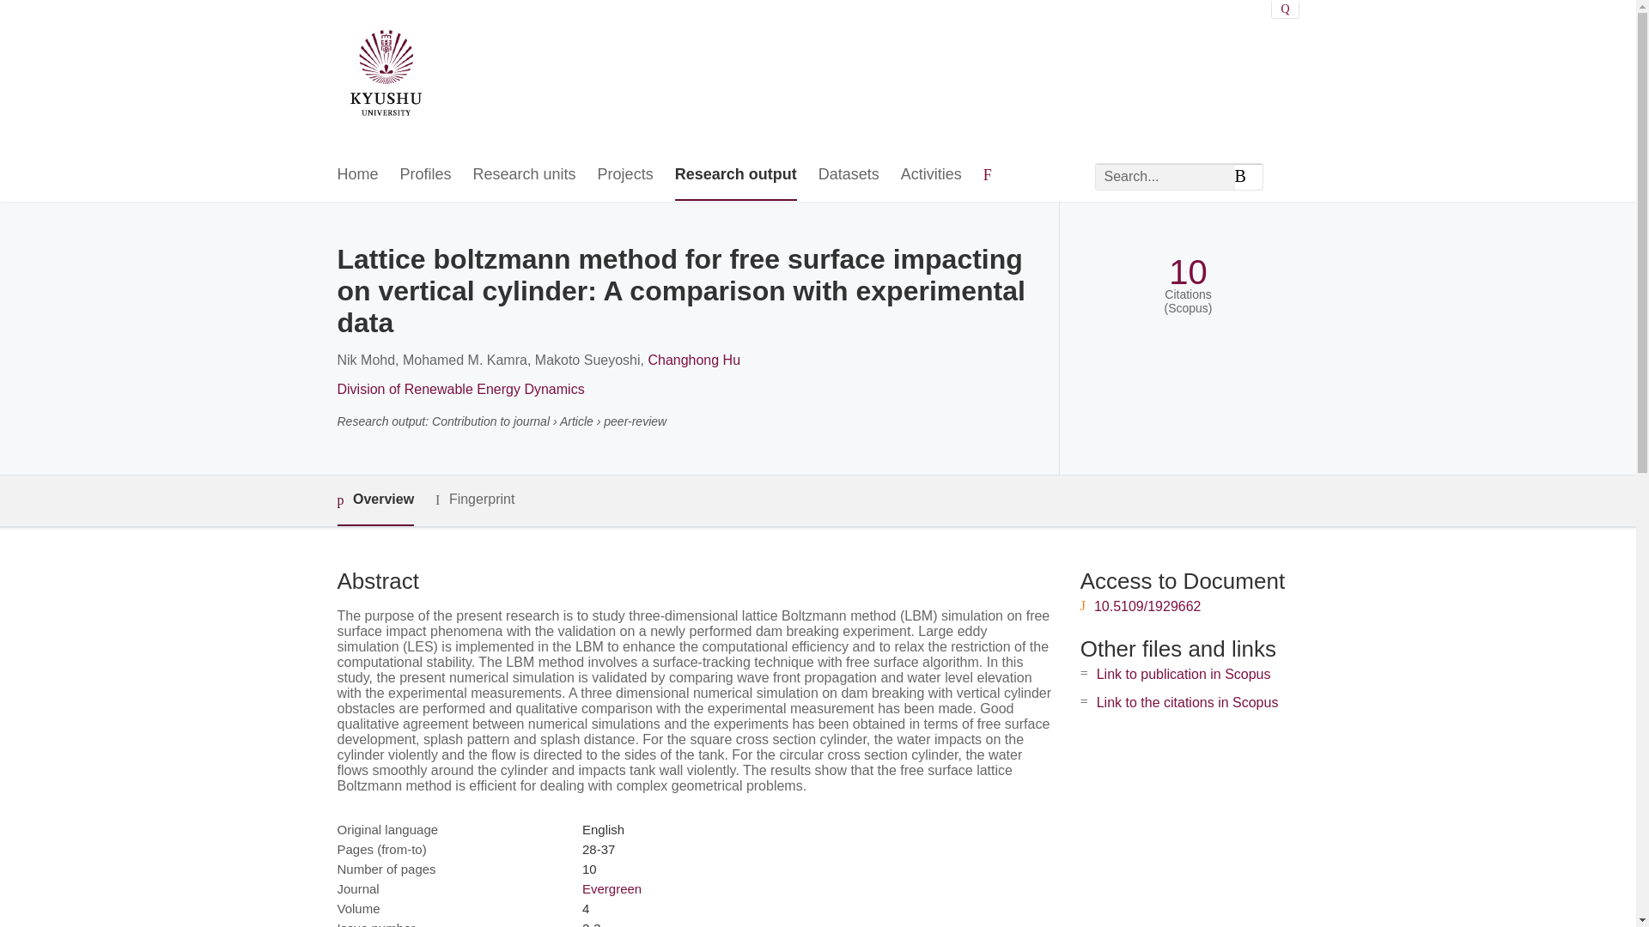  I want to click on Overview, so click(374, 501).